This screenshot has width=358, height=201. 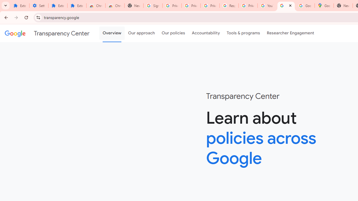 What do you see at coordinates (173, 33) in the screenshot?
I see `Our policies` at bounding box center [173, 33].